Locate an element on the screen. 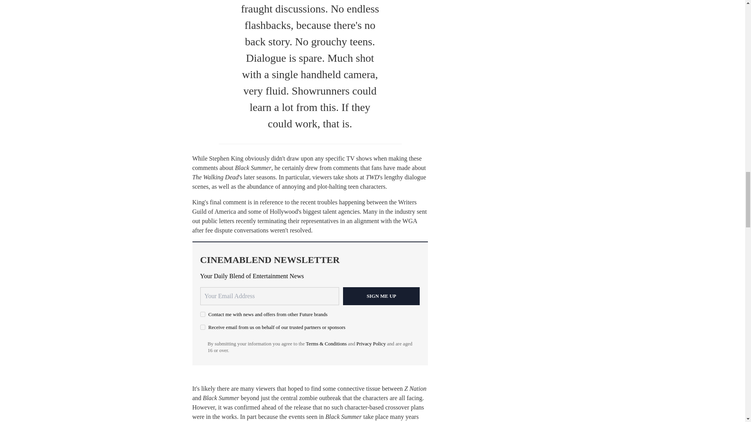 This screenshot has height=422, width=751. on is located at coordinates (203, 327).